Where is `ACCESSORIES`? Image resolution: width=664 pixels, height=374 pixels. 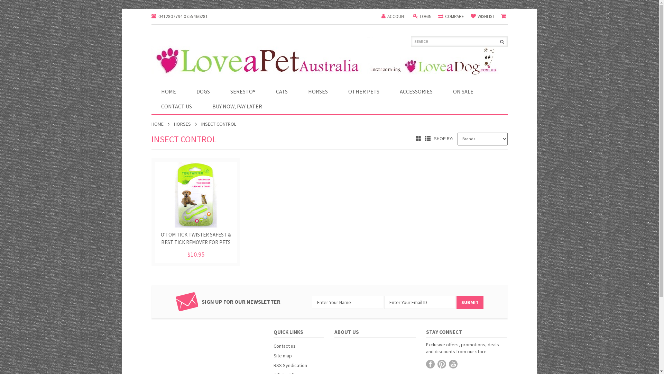
ACCESSORIES is located at coordinates (416, 91).